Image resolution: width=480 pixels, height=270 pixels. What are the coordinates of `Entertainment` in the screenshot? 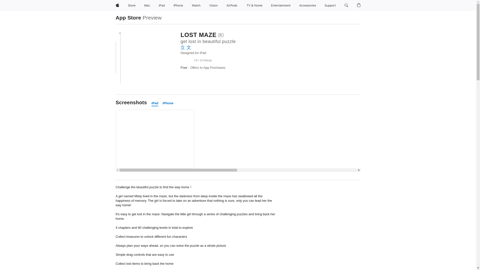 It's located at (281, 5).